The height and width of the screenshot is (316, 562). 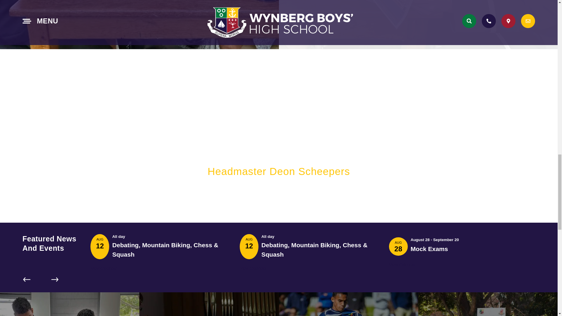 I want to click on View more events., so click(x=402, y=265).